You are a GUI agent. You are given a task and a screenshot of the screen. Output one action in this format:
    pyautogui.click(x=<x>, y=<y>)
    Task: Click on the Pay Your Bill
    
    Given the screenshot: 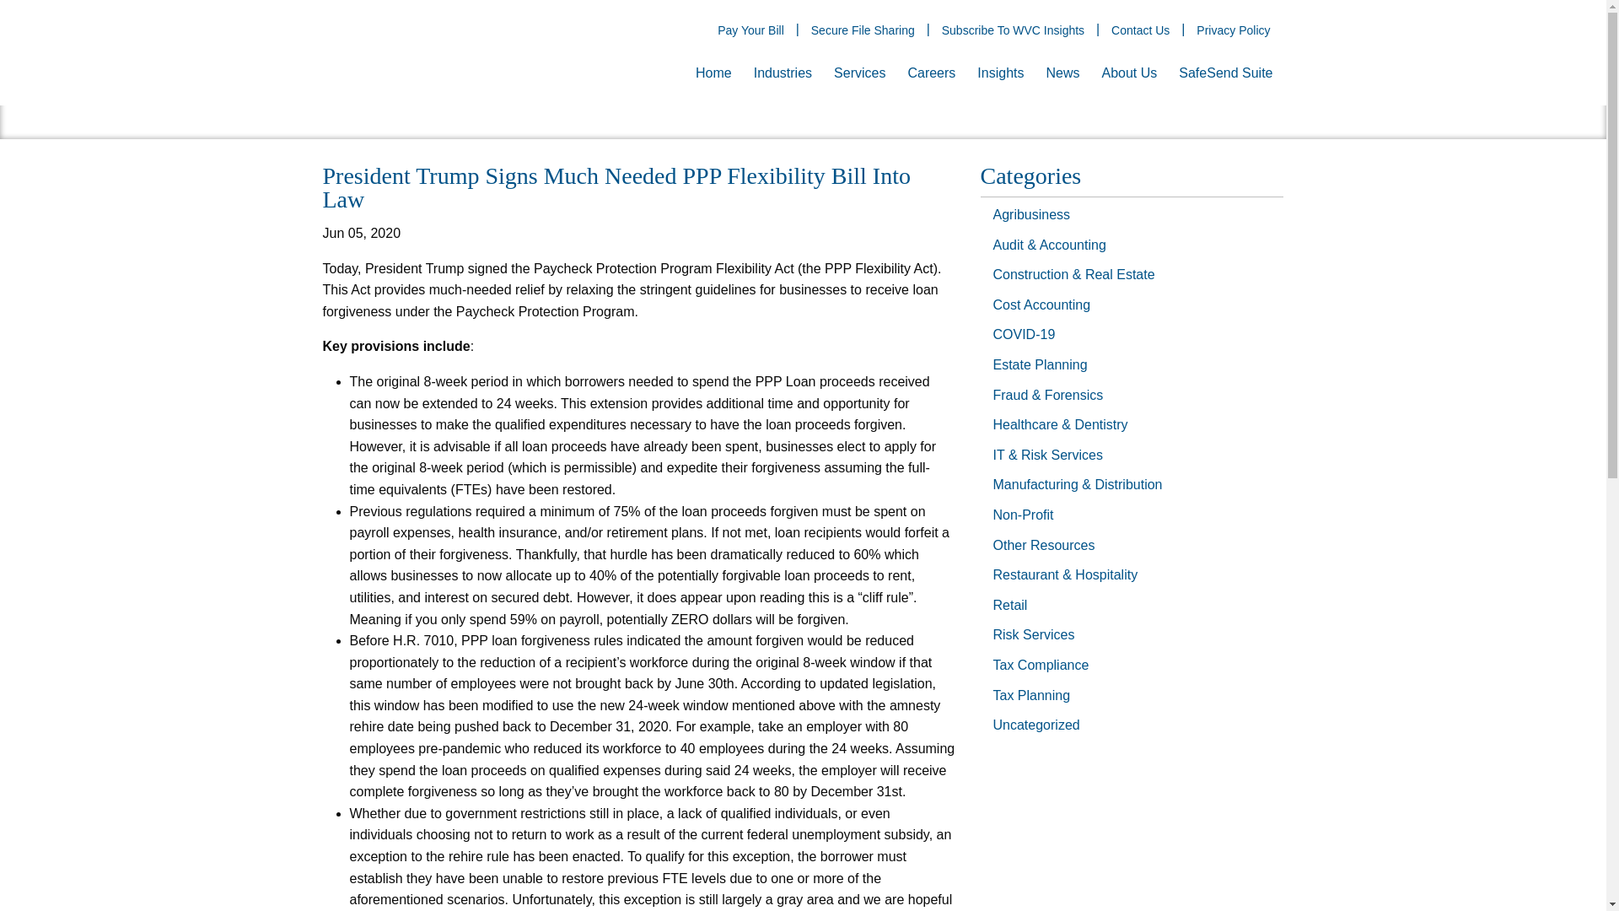 What is the action you would take?
    pyautogui.click(x=750, y=30)
    